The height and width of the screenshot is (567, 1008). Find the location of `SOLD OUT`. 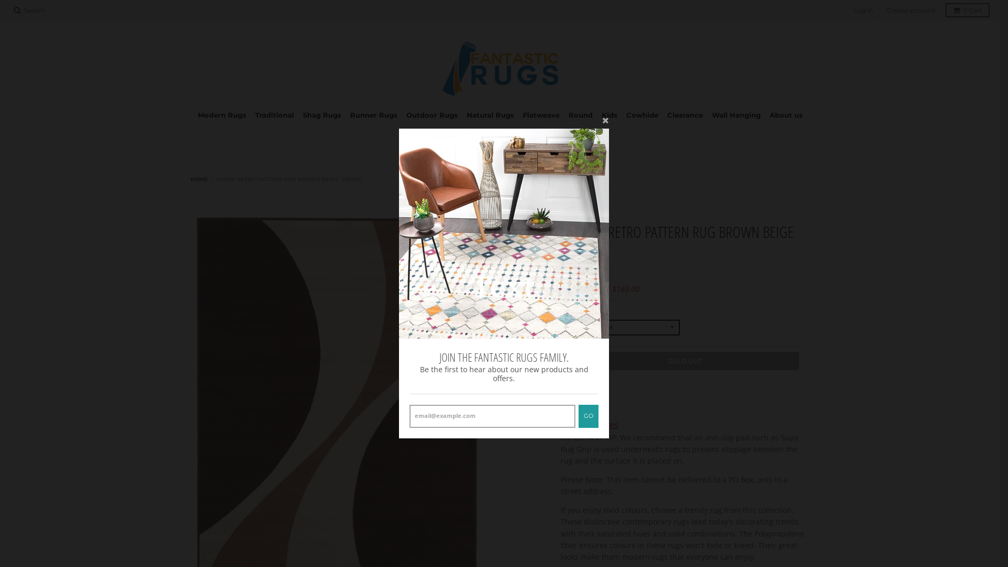

SOLD OUT is located at coordinates (685, 361).